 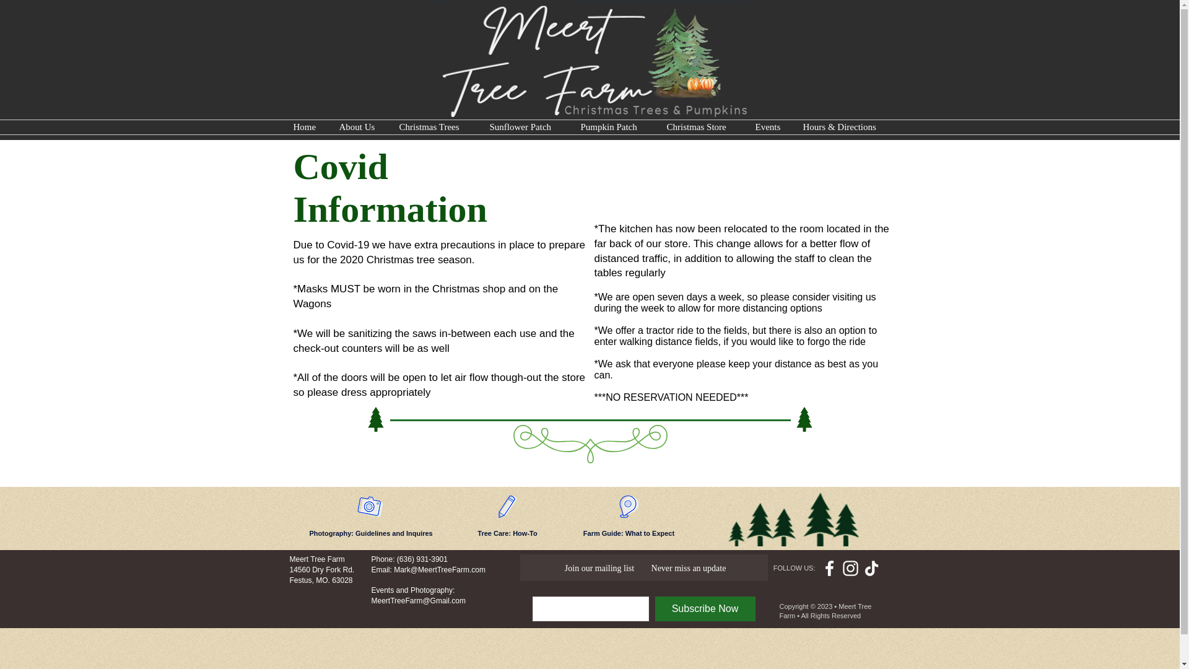 What do you see at coordinates (507, 534) in the screenshot?
I see `Tree Care: How-To` at bounding box center [507, 534].